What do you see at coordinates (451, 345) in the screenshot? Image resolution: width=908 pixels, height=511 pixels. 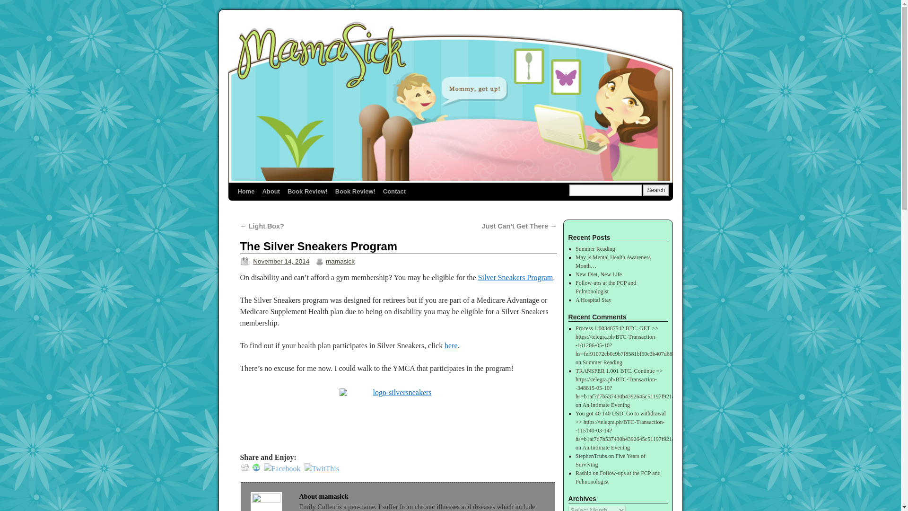 I see `here` at bounding box center [451, 345].